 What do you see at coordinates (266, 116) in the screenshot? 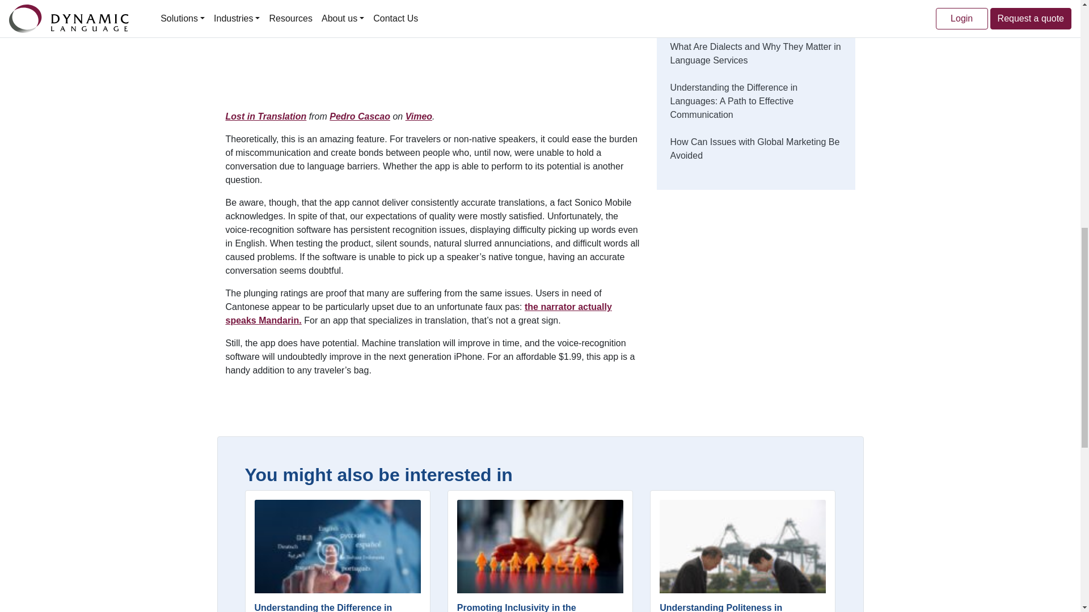
I see `Lost in Translation` at bounding box center [266, 116].